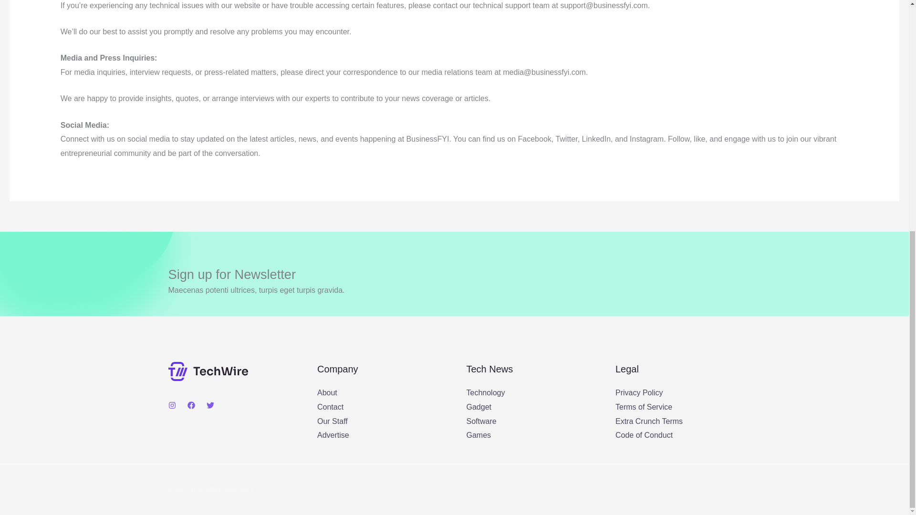 The width and height of the screenshot is (916, 515). What do you see at coordinates (332, 421) in the screenshot?
I see `Our Staff` at bounding box center [332, 421].